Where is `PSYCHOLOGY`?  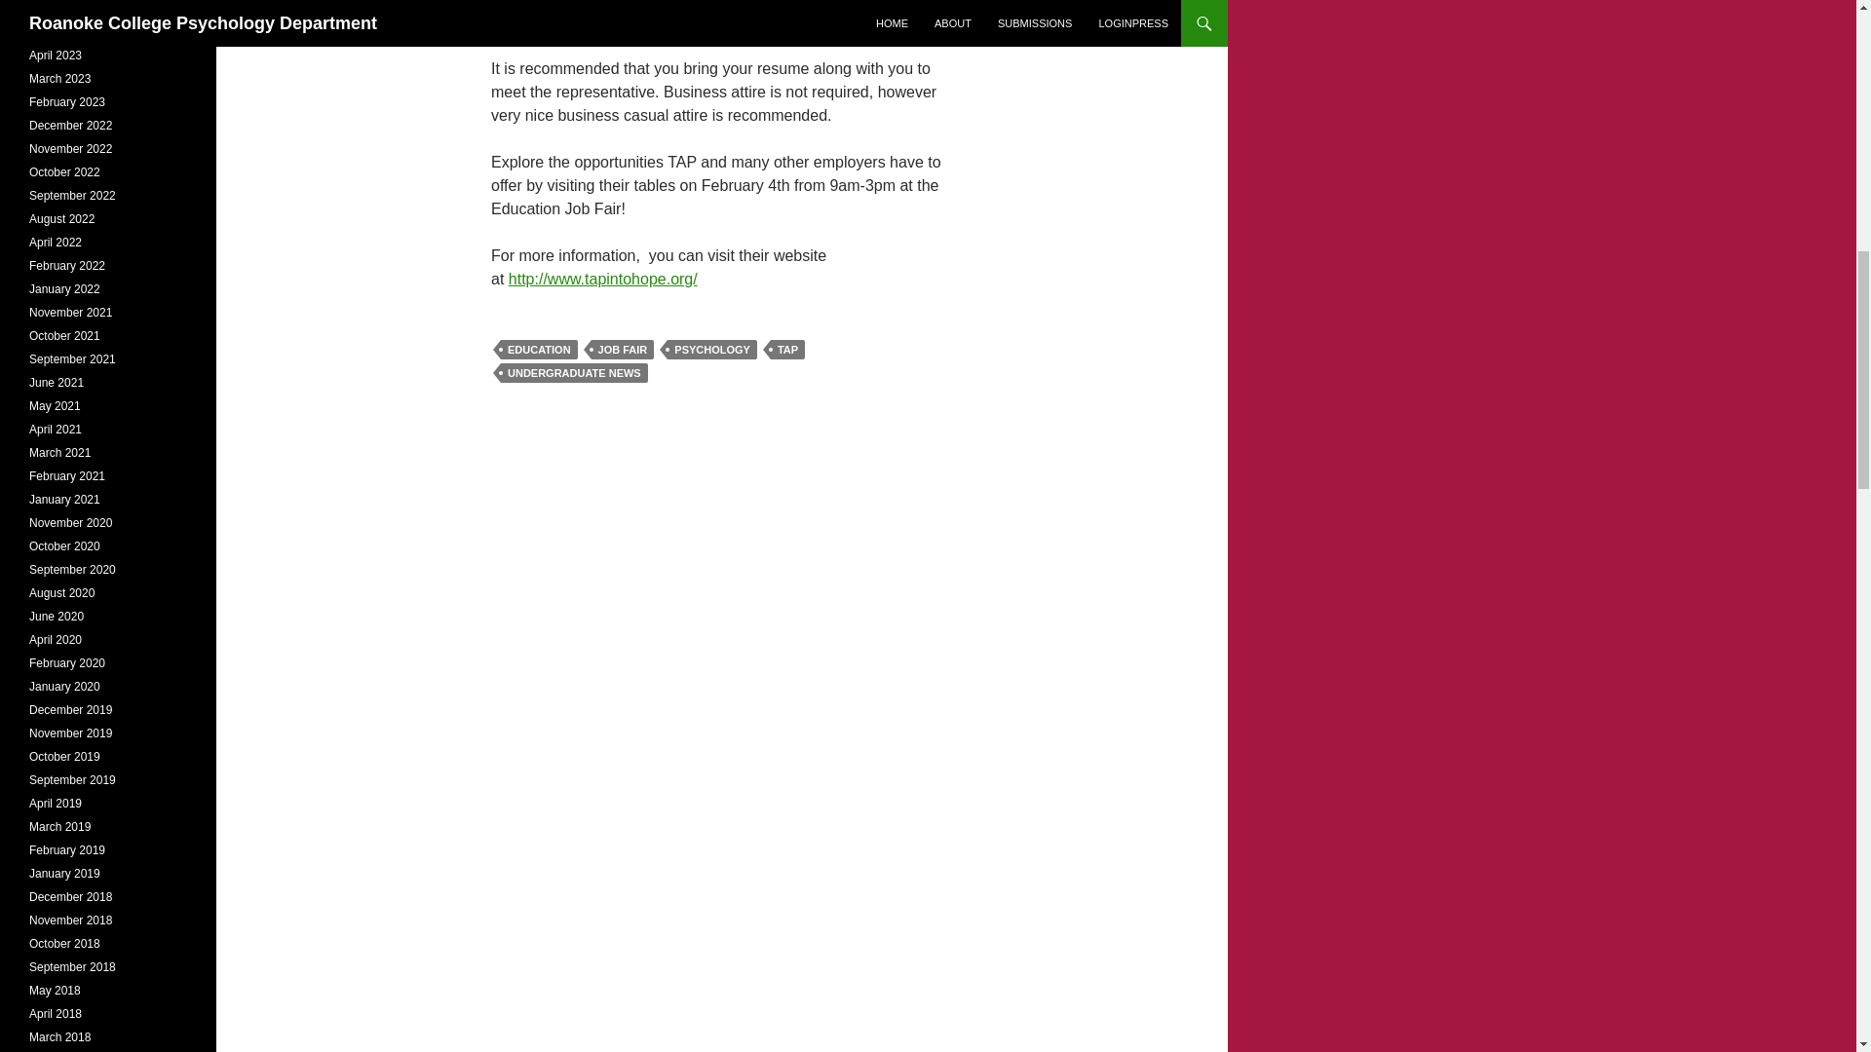
PSYCHOLOGY is located at coordinates (712, 349).